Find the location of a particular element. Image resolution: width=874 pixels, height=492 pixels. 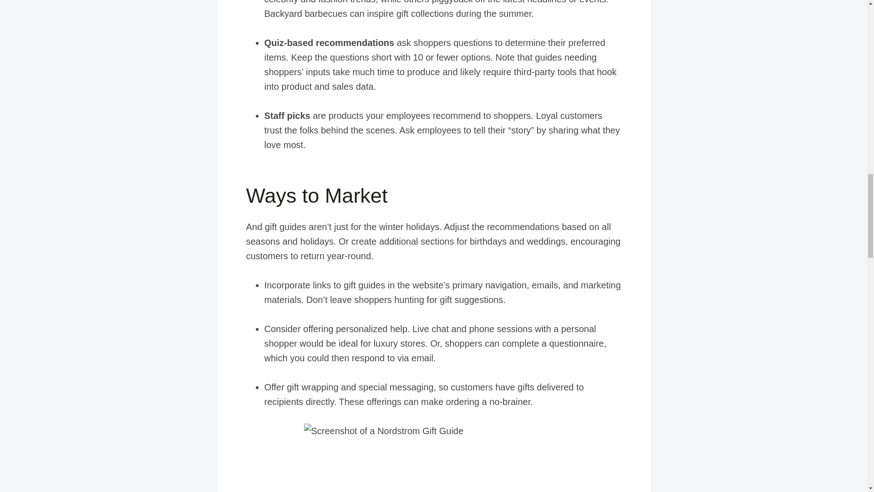

Screenshot of a Nordstrom Gift Guide is located at coordinates (434, 457).